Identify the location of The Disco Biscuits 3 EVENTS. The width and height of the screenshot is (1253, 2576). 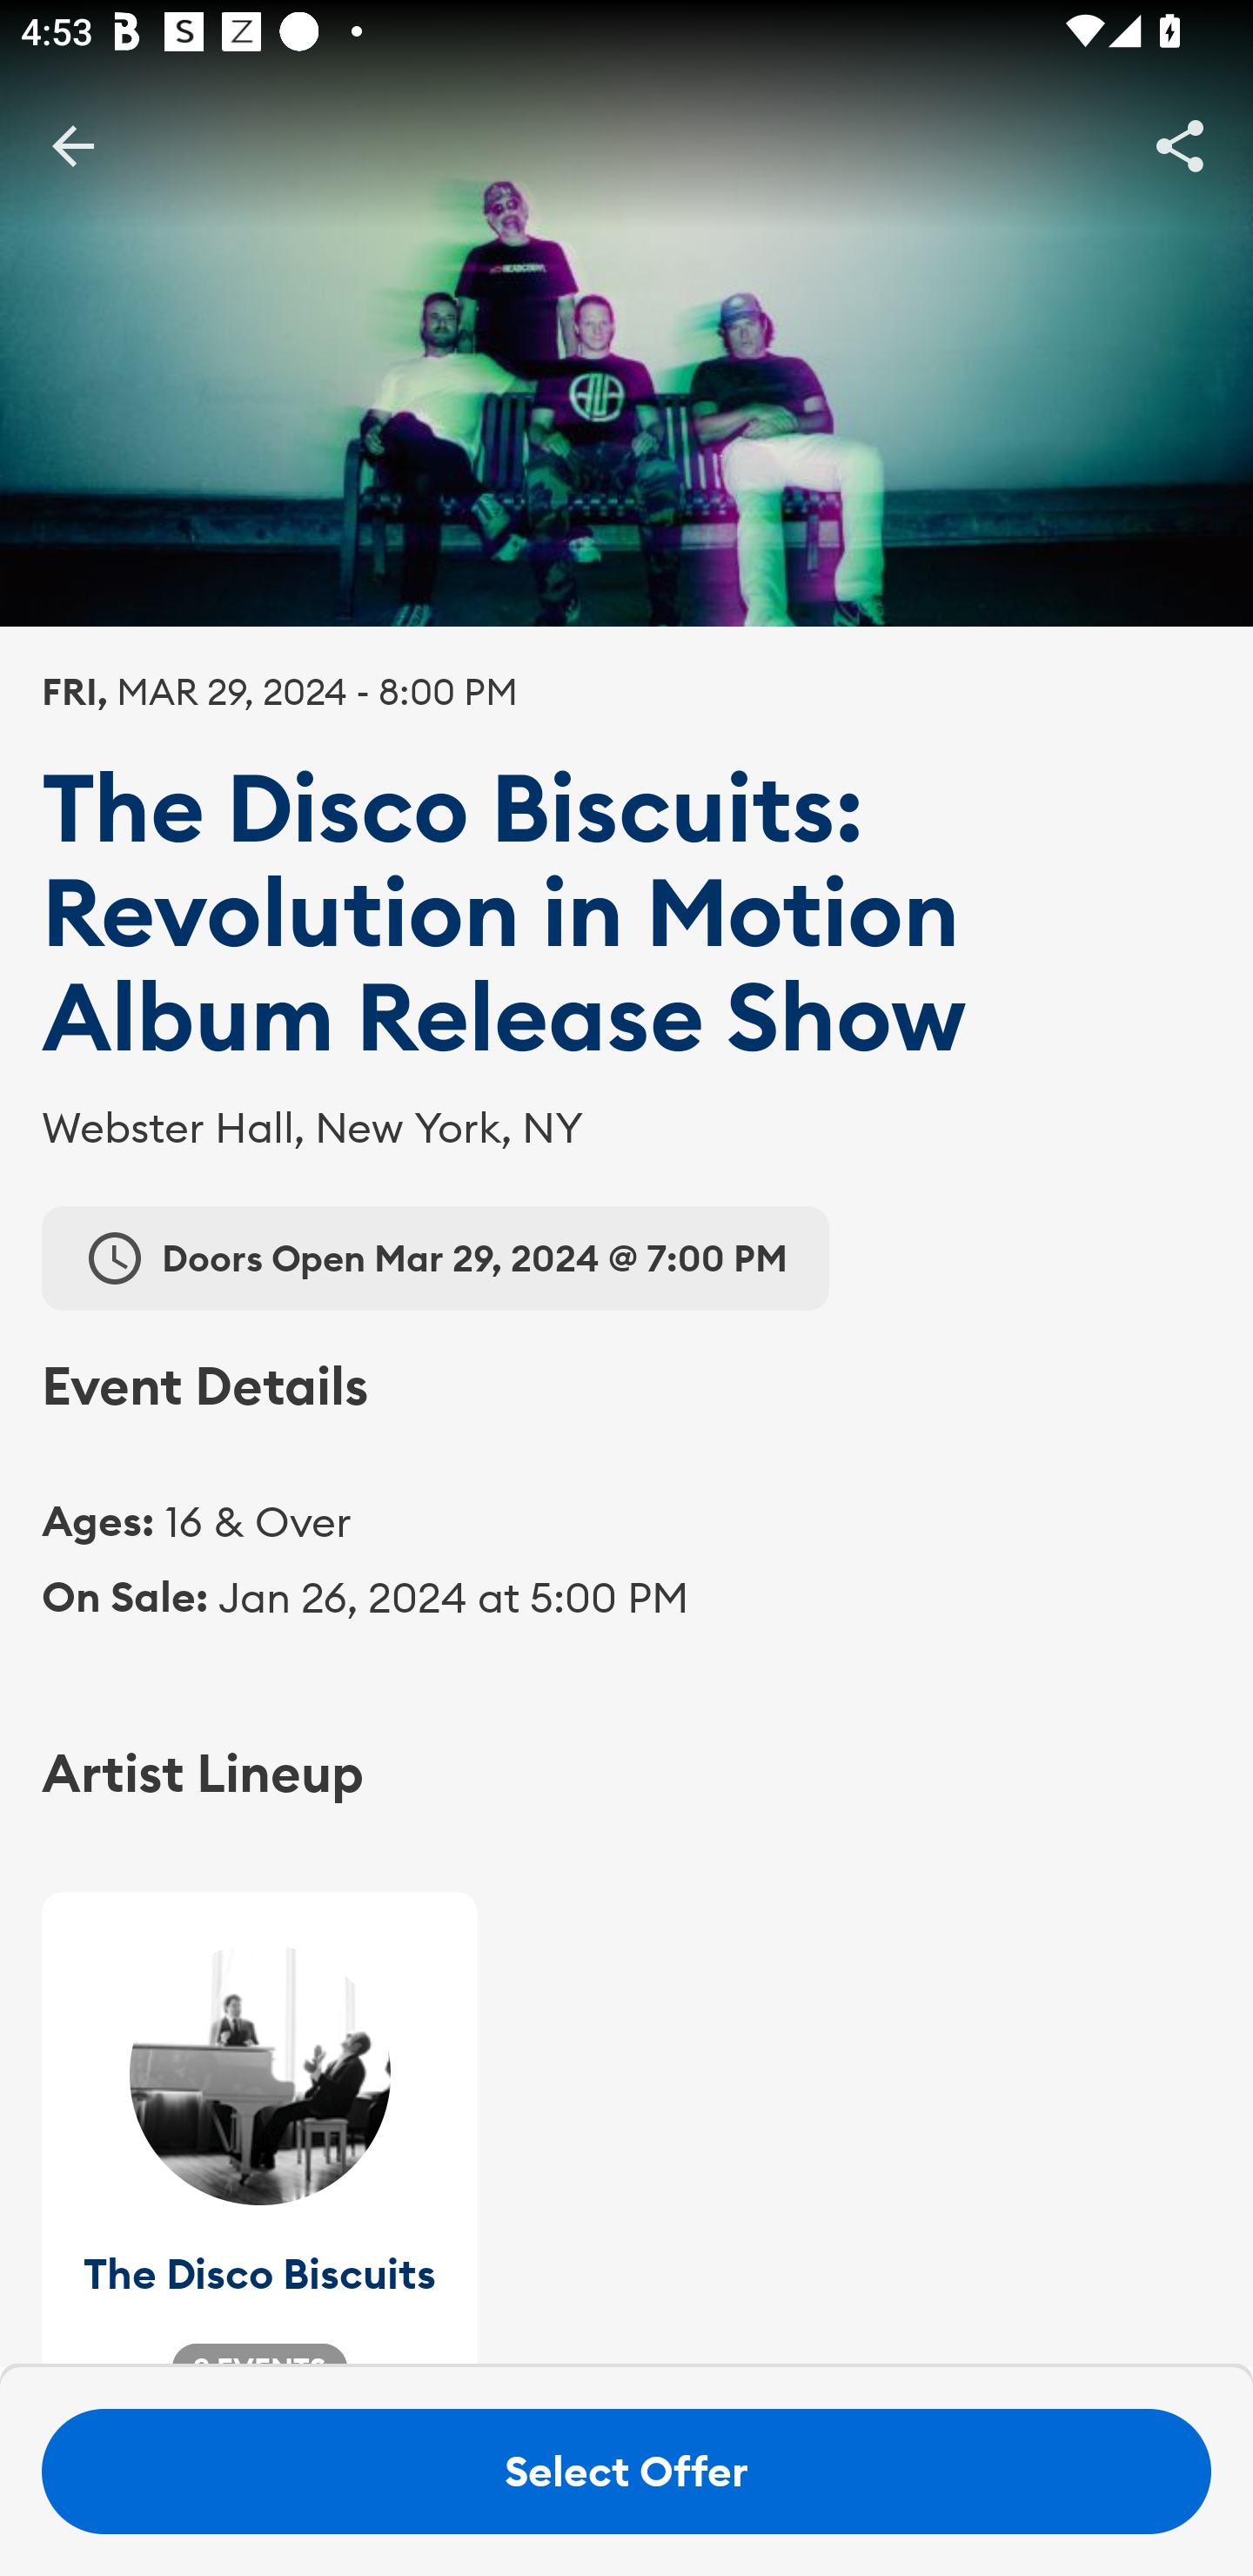
(259, 2129).